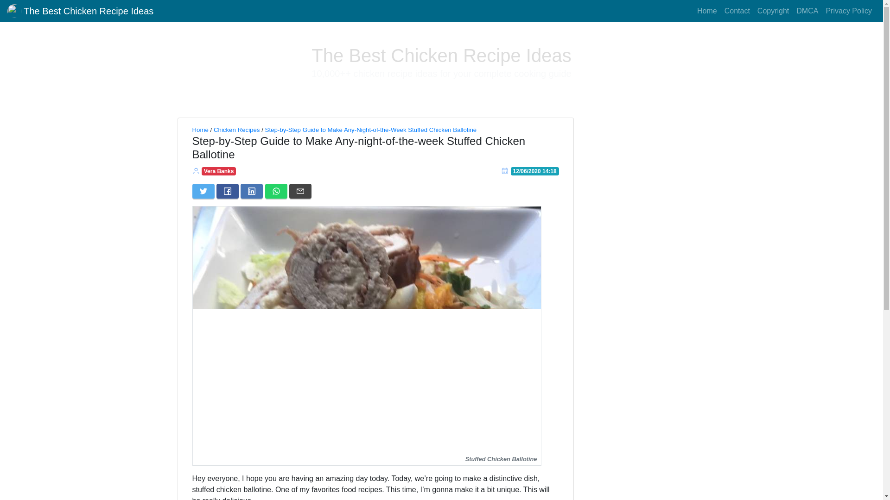 This screenshot has width=890, height=500. What do you see at coordinates (236, 130) in the screenshot?
I see `Chicken Recipes` at bounding box center [236, 130].